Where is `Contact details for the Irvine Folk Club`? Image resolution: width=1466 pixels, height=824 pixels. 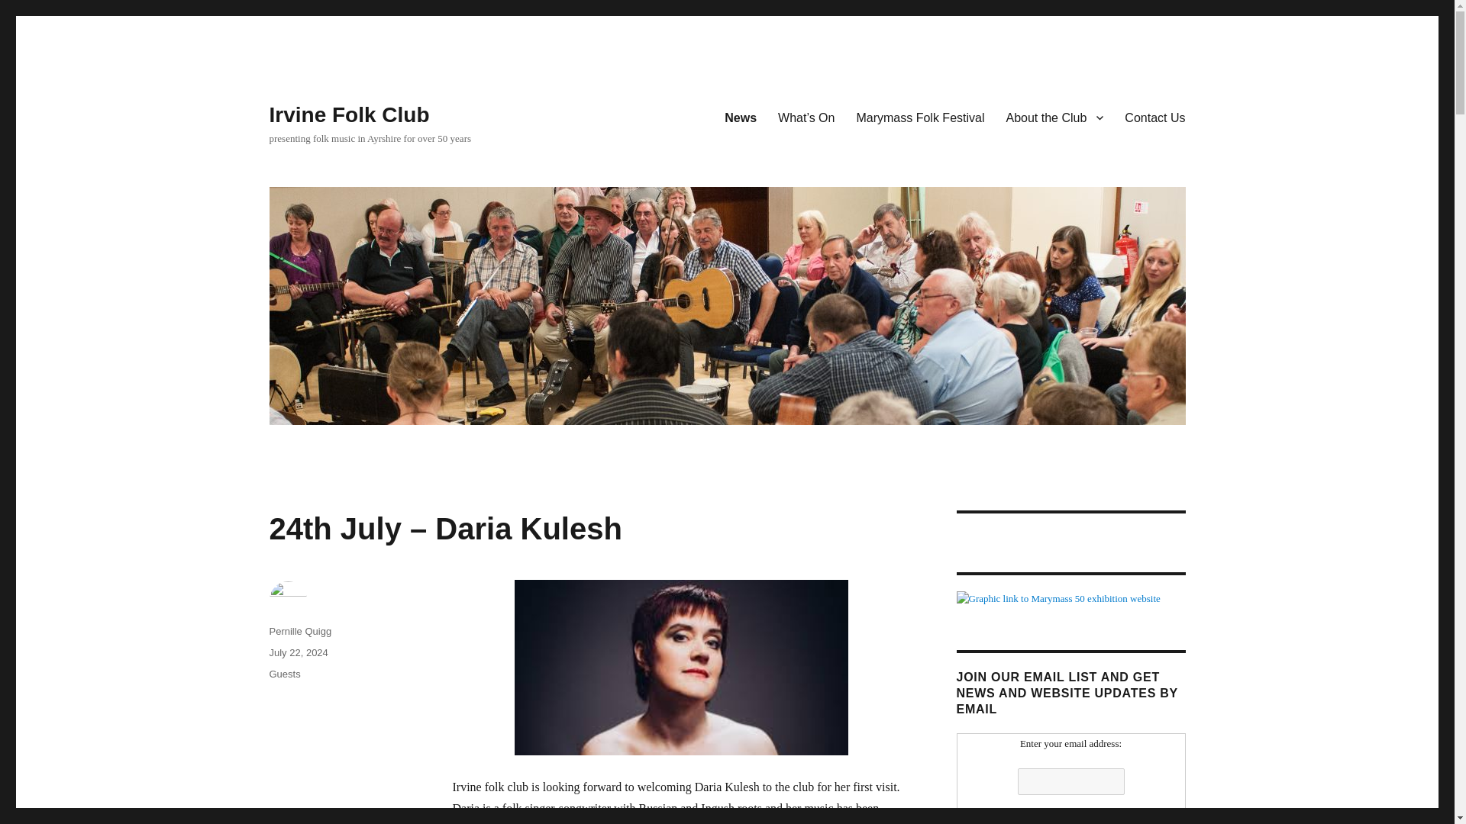
Contact details for the Irvine Folk Club is located at coordinates (1154, 117).